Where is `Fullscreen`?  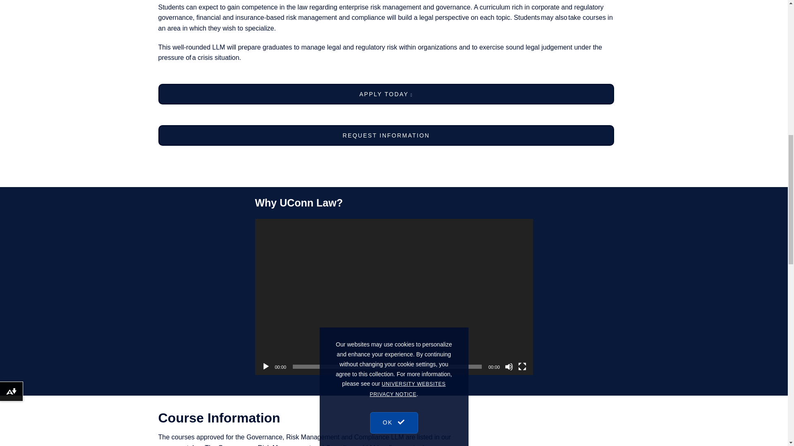
Fullscreen is located at coordinates (521, 367).